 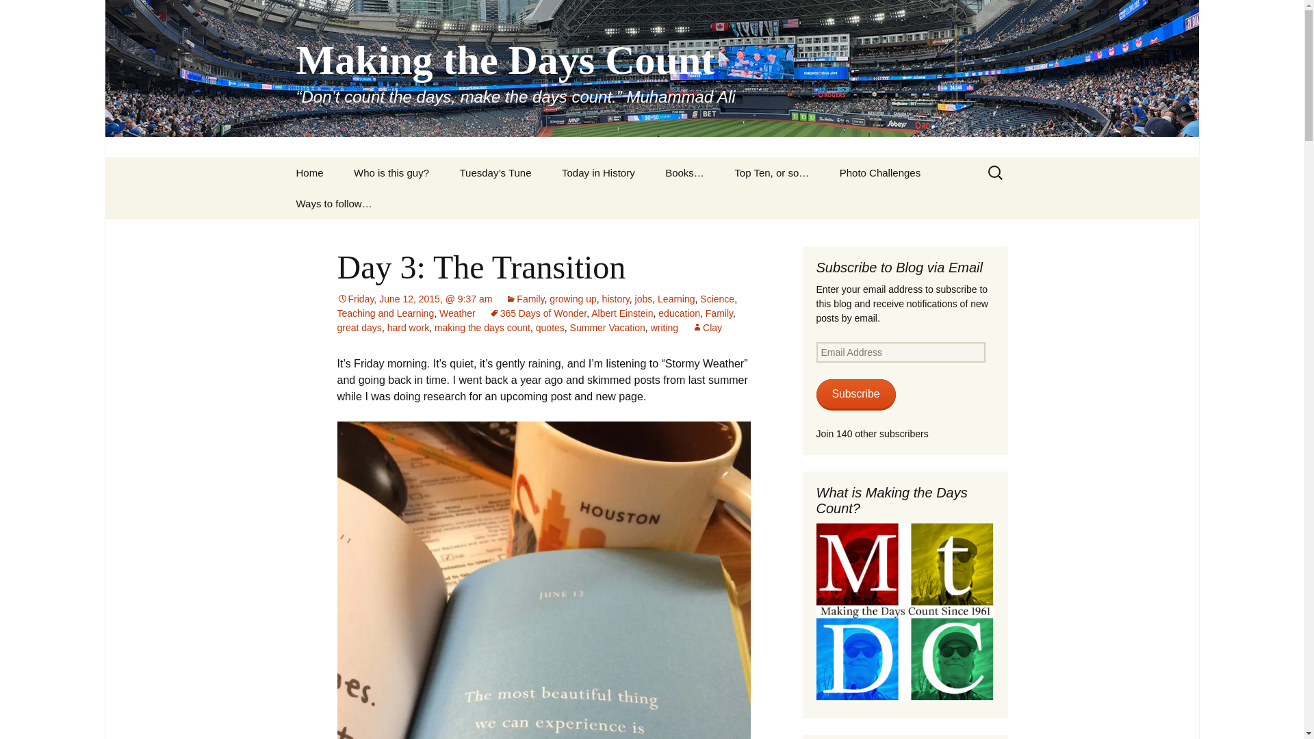 What do you see at coordinates (538, 313) in the screenshot?
I see `365 Days of Wonder` at bounding box center [538, 313].